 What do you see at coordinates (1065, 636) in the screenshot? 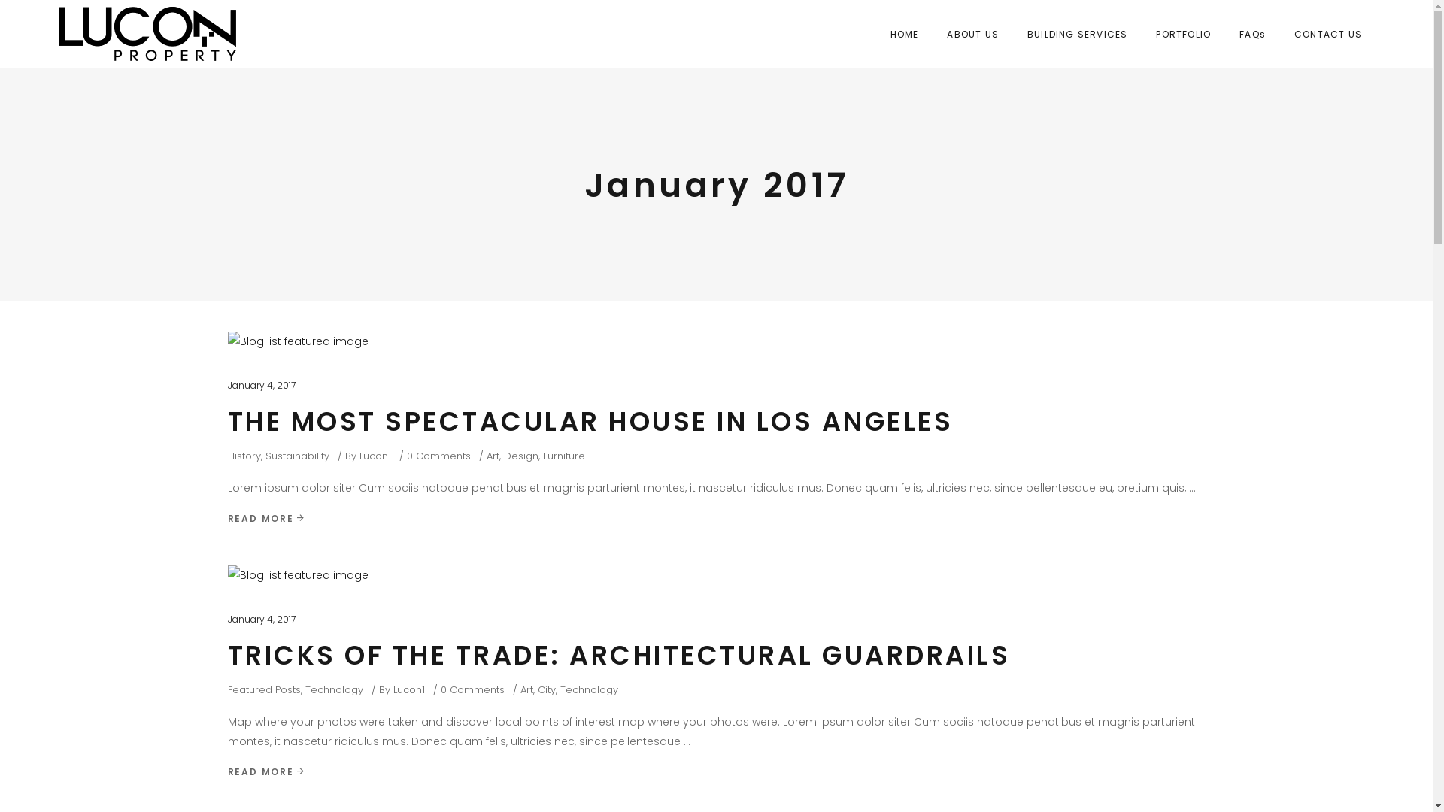
I see `Send Message` at bounding box center [1065, 636].